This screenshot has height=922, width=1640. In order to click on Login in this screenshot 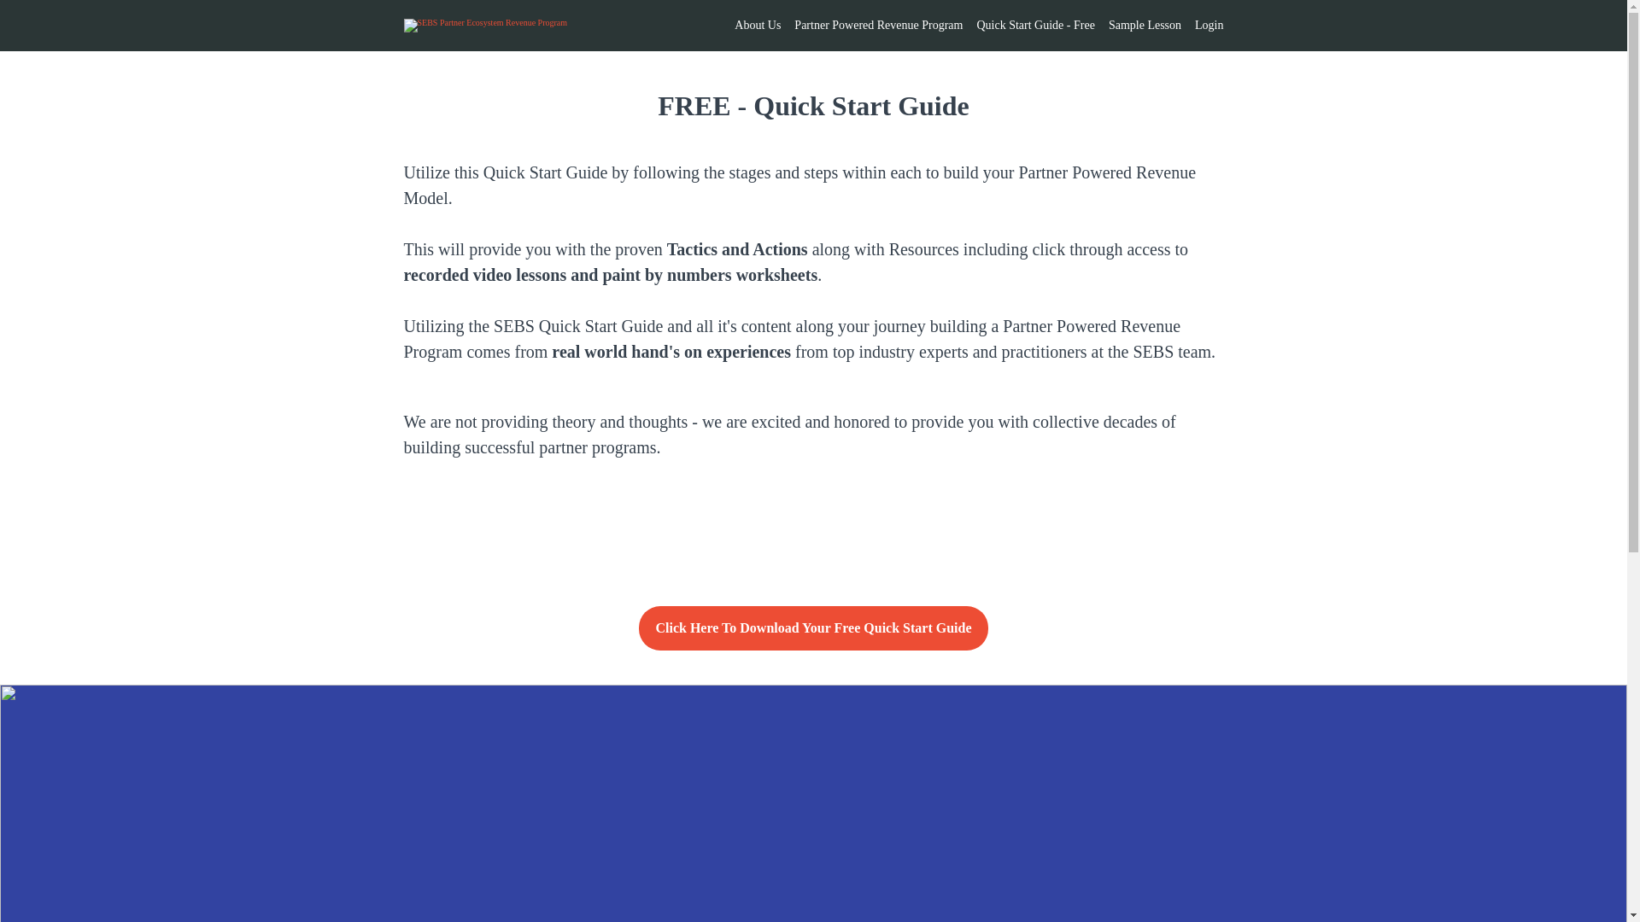, I will do `click(1209, 26)`.